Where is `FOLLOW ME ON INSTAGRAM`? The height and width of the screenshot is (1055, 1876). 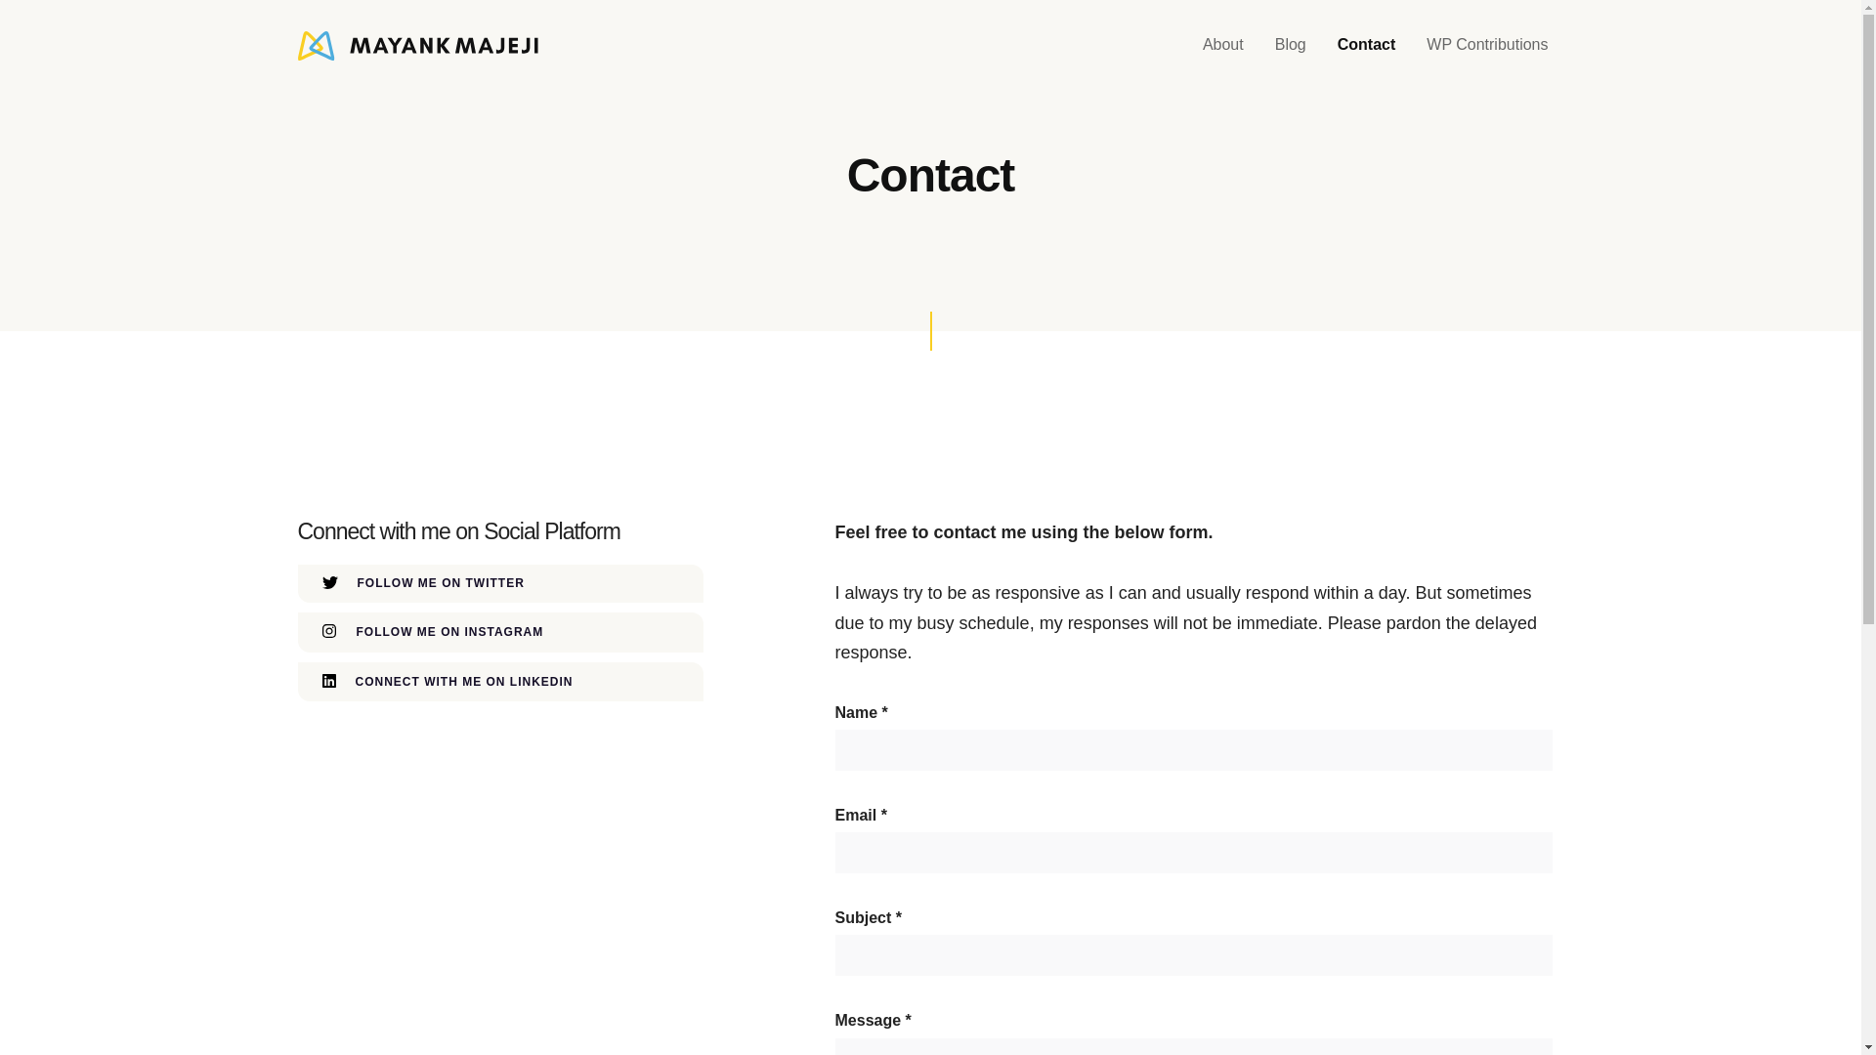 FOLLOW ME ON INSTAGRAM is located at coordinates (500, 633).